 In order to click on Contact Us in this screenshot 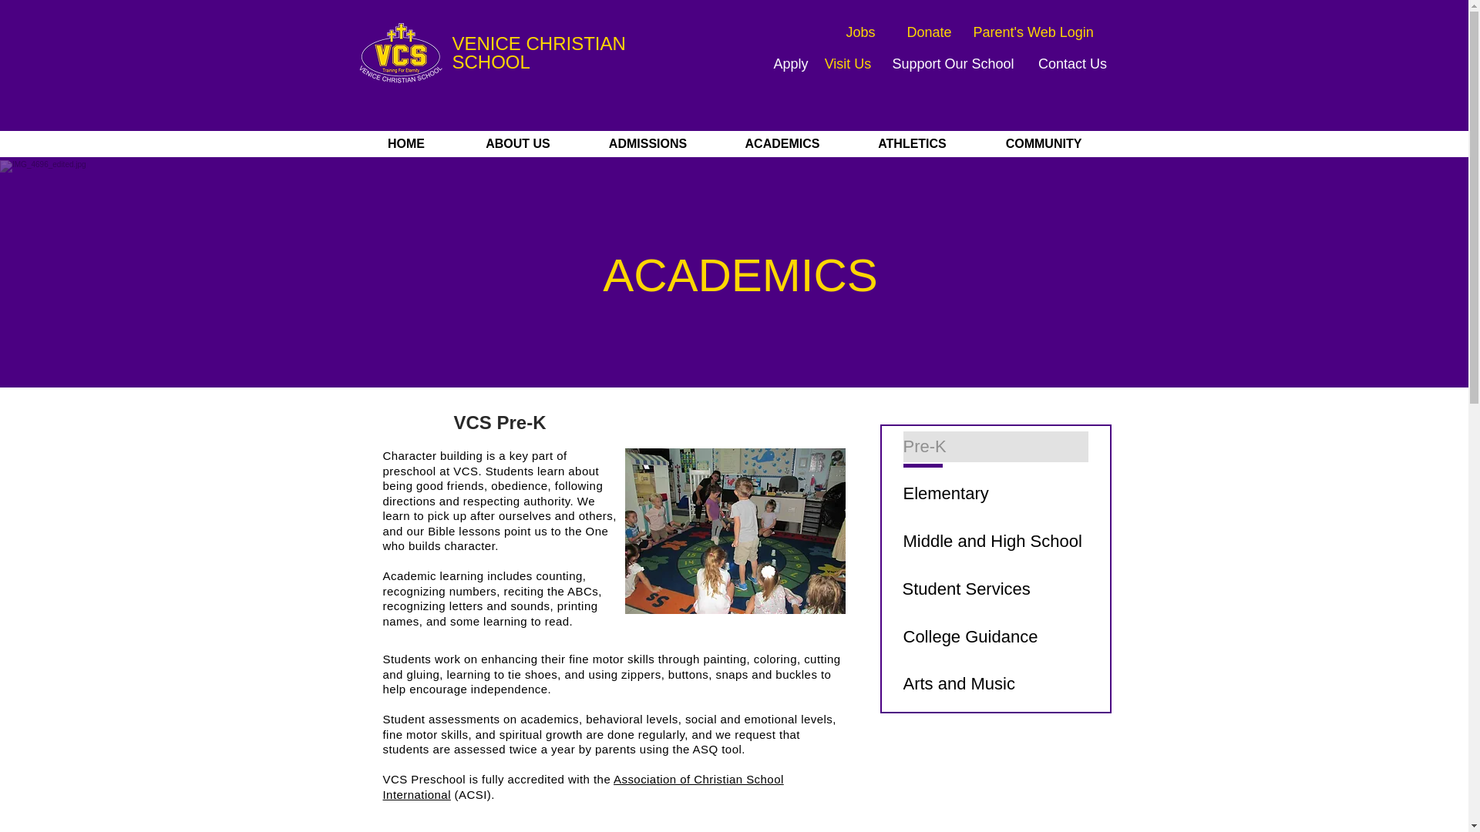, I will do `click(1073, 63)`.